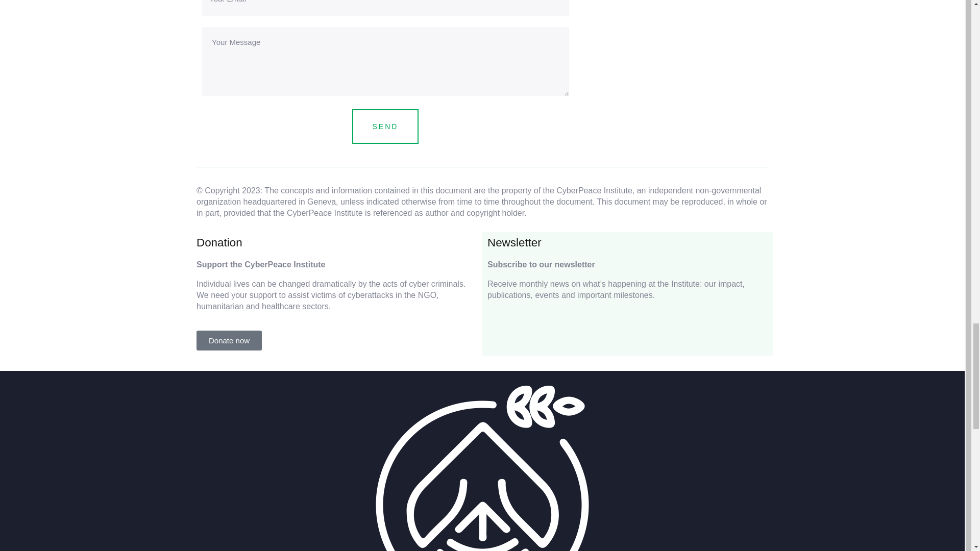  Describe the element at coordinates (385, 126) in the screenshot. I see `Send` at that location.